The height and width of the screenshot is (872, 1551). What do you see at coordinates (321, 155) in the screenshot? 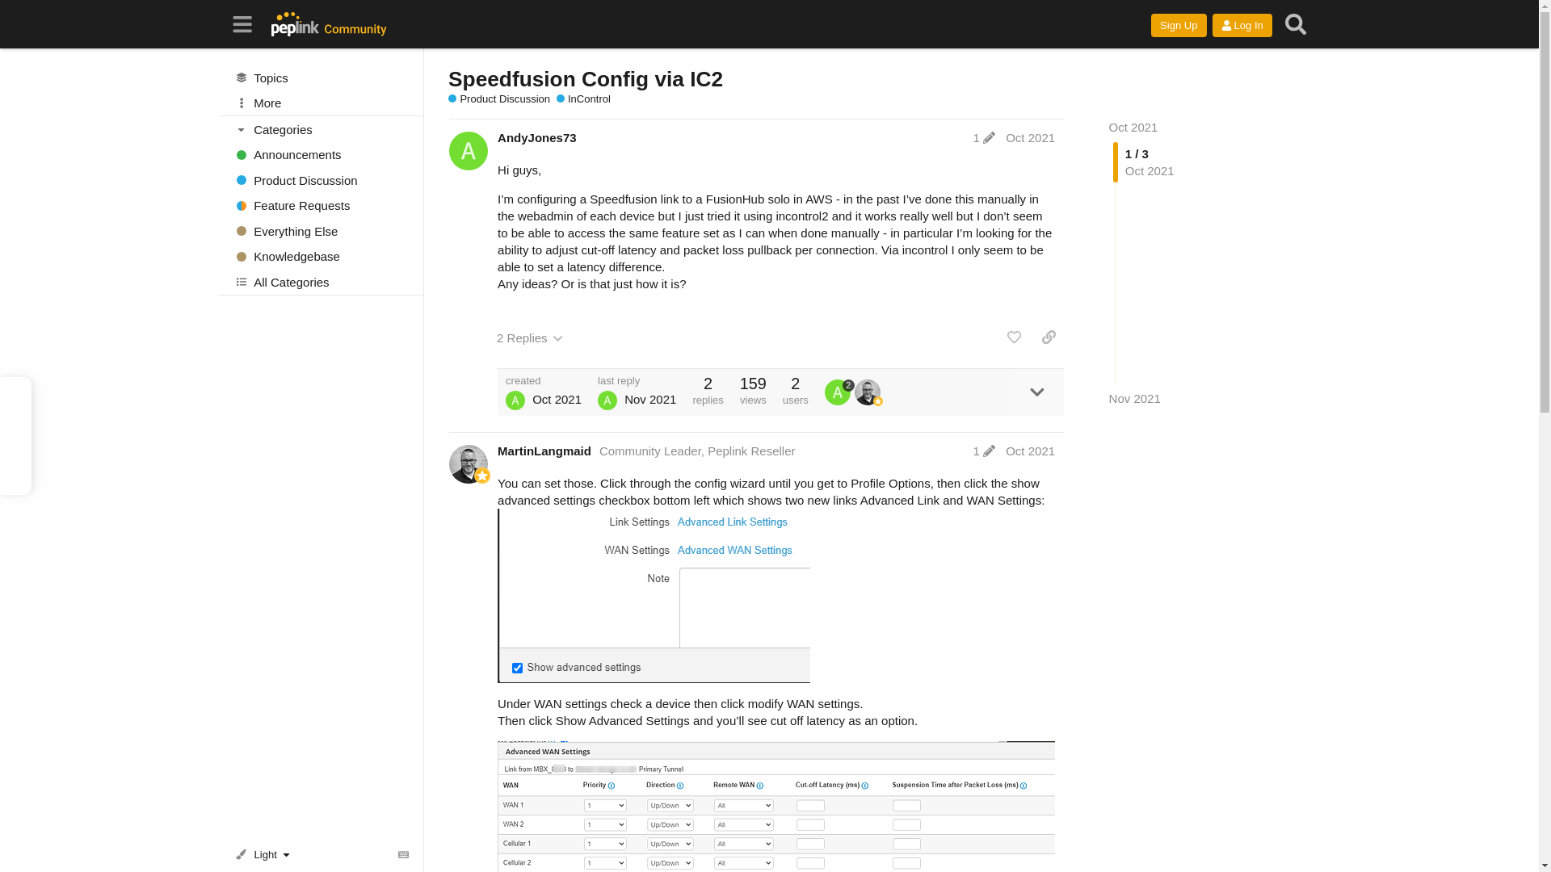
I see `Catch exciting news that we have to share with you.` at bounding box center [321, 155].